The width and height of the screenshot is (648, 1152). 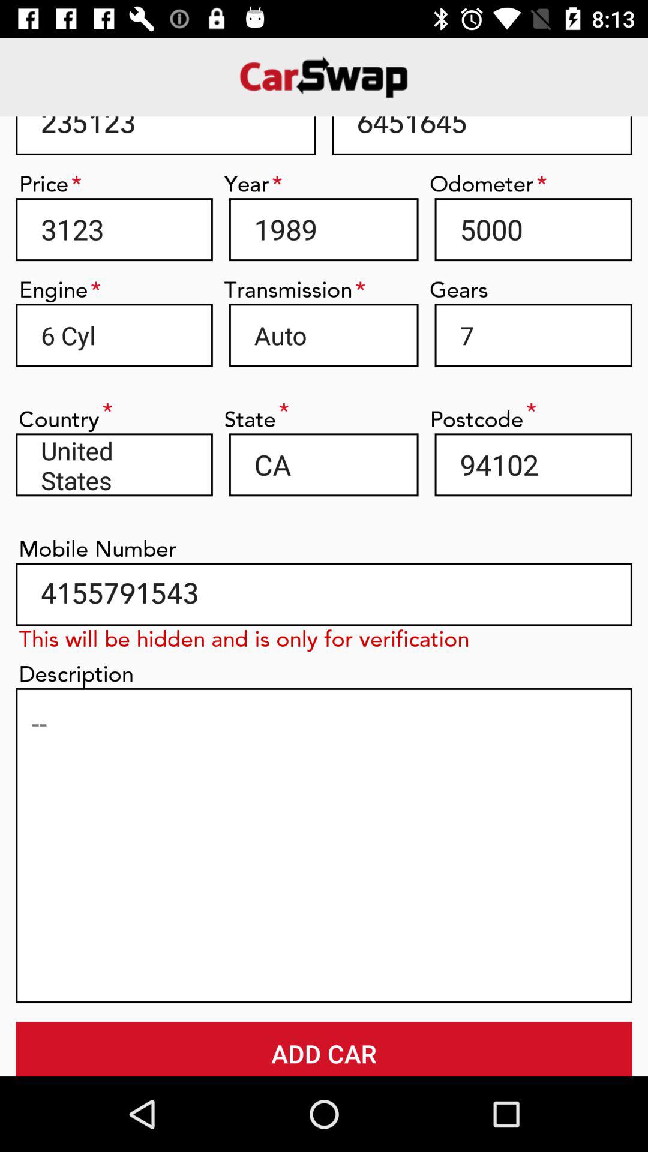 What do you see at coordinates (323, 229) in the screenshot?
I see `press icon to the right of the 3123 item` at bounding box center [323, 229].